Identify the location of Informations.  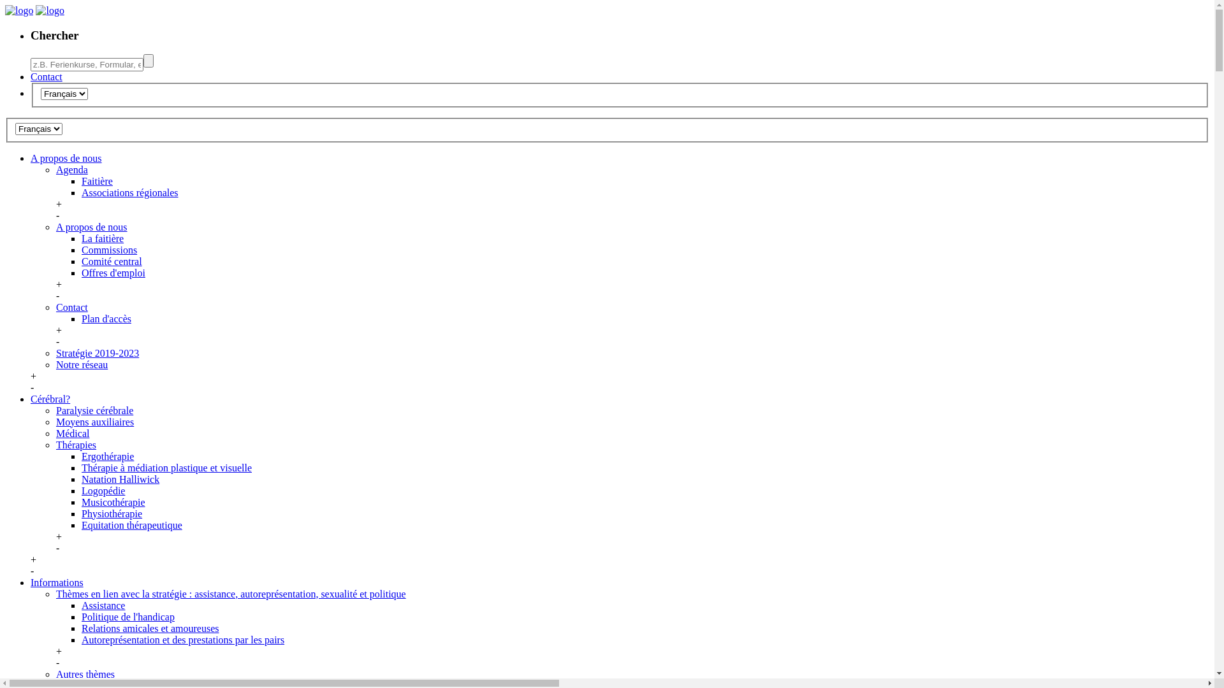
(57, 582).